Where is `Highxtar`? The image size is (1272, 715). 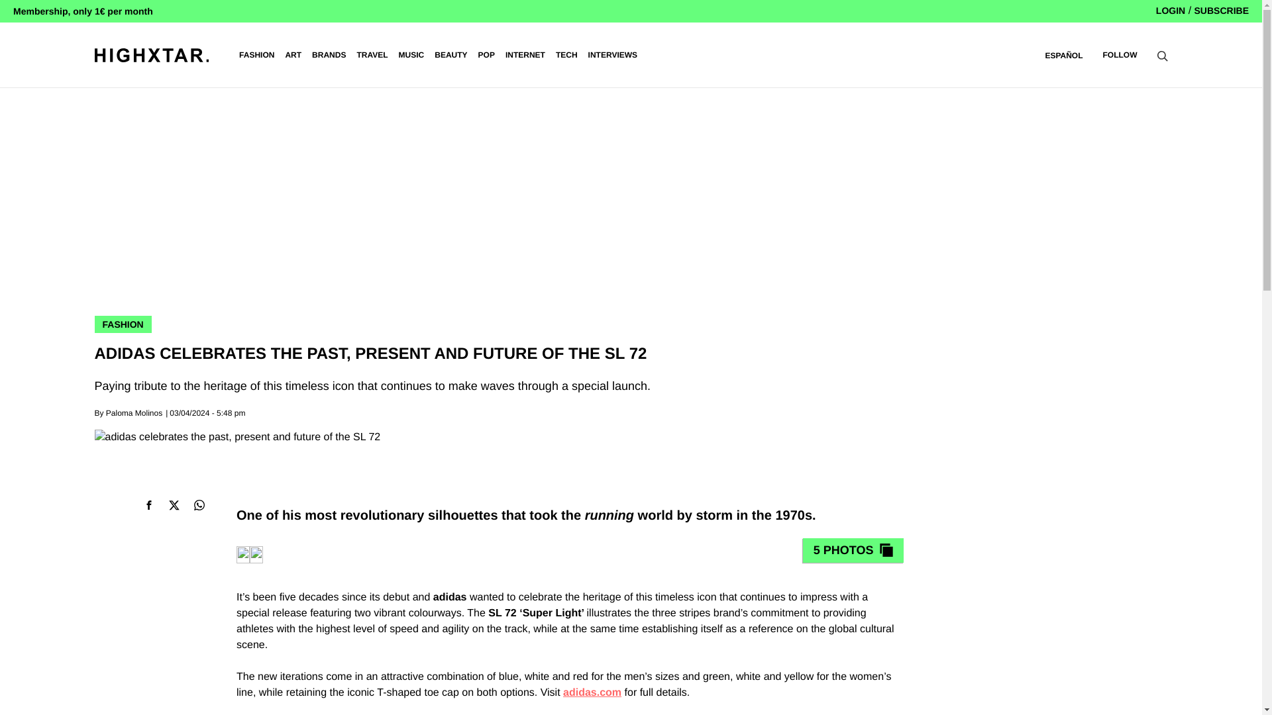 Highxtar is located at coordinates (151, 54).